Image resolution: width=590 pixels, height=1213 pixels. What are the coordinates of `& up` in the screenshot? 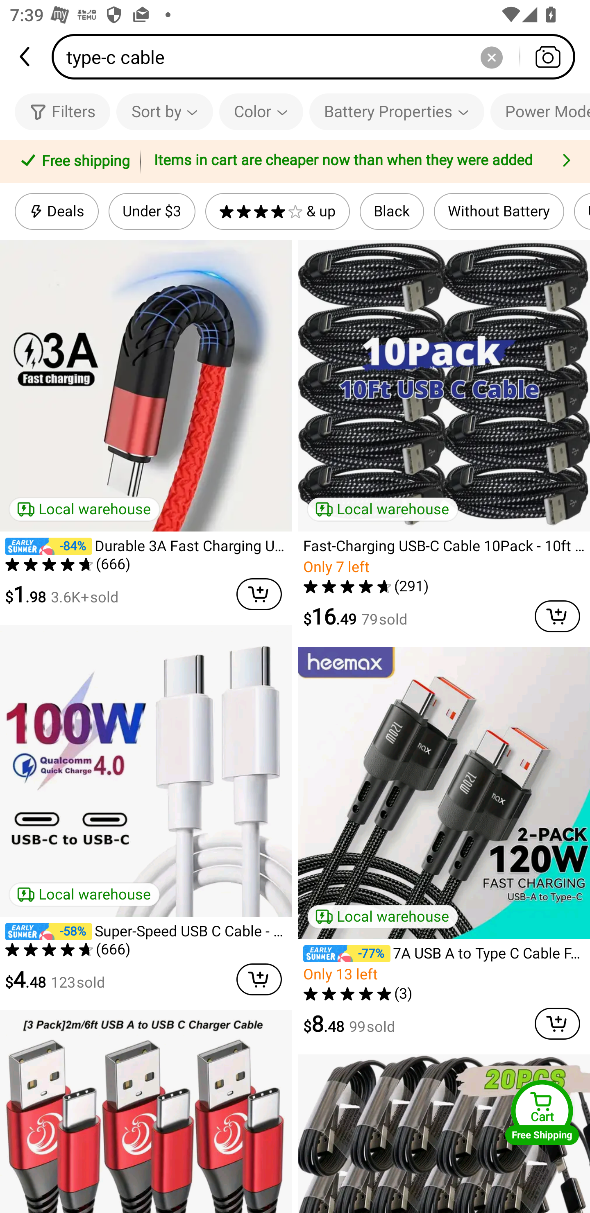 It's located at (277, 211).